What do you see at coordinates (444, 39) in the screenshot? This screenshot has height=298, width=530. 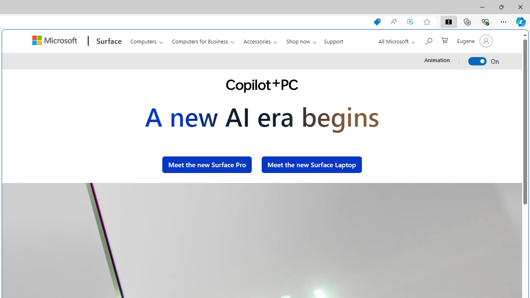 I see `0 items in shopping cart` at bounding box center [444, 39].